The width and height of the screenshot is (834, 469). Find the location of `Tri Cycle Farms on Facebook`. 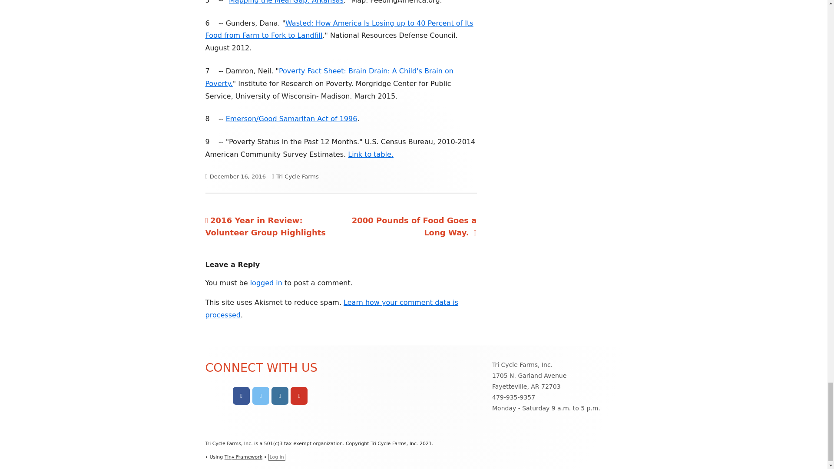

Tri Cycle Farms on Facebook is located at coordinates (241, 396).